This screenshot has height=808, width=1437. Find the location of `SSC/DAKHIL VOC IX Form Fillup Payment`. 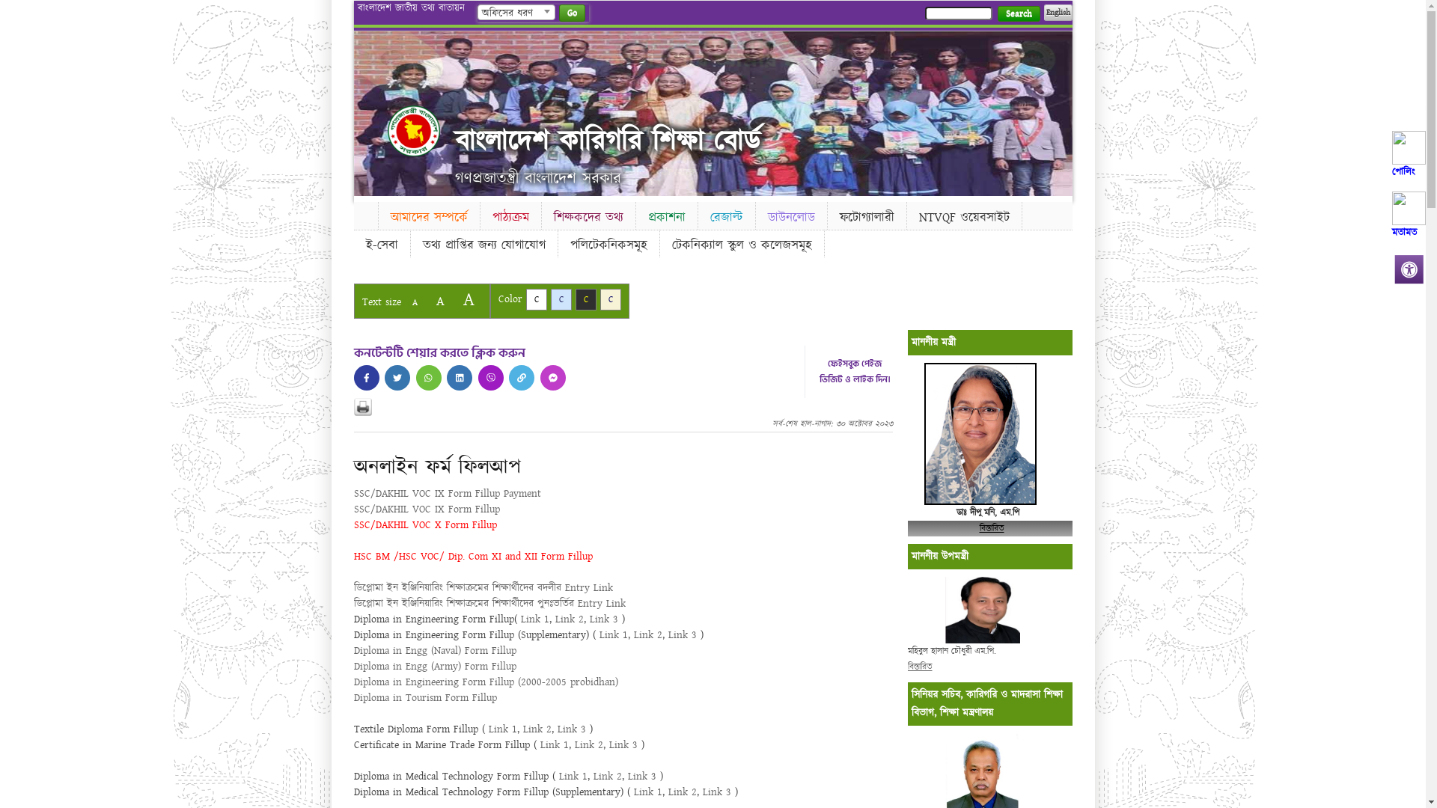

SSC/DAKHIL VOC IX Form Fillup Payment is located at coordinates (447, 494).